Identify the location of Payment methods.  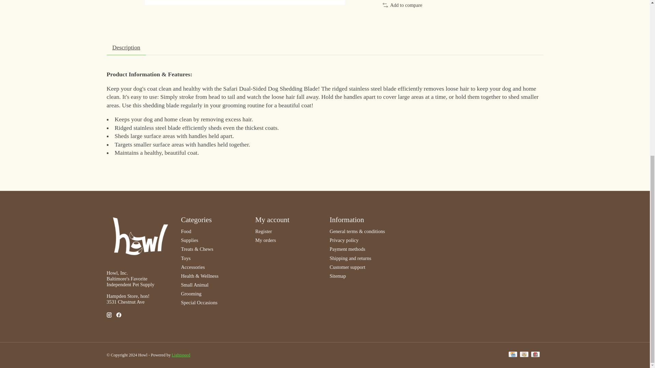
(347, 249).